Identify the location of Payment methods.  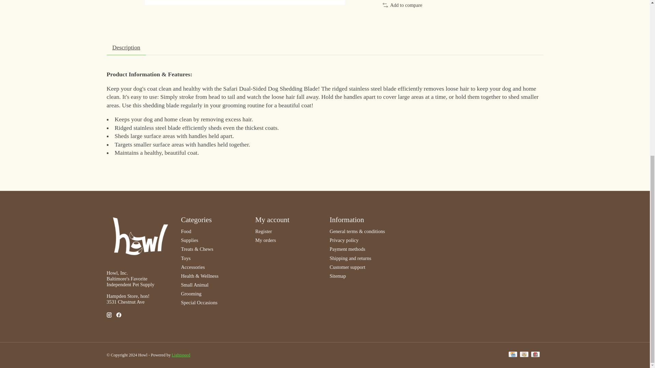
(347, 249).